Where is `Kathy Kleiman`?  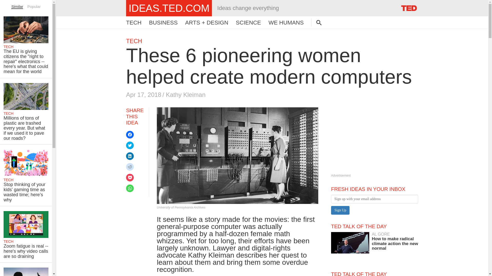
Kathy Kleiman is located at coordinates (186, 95).